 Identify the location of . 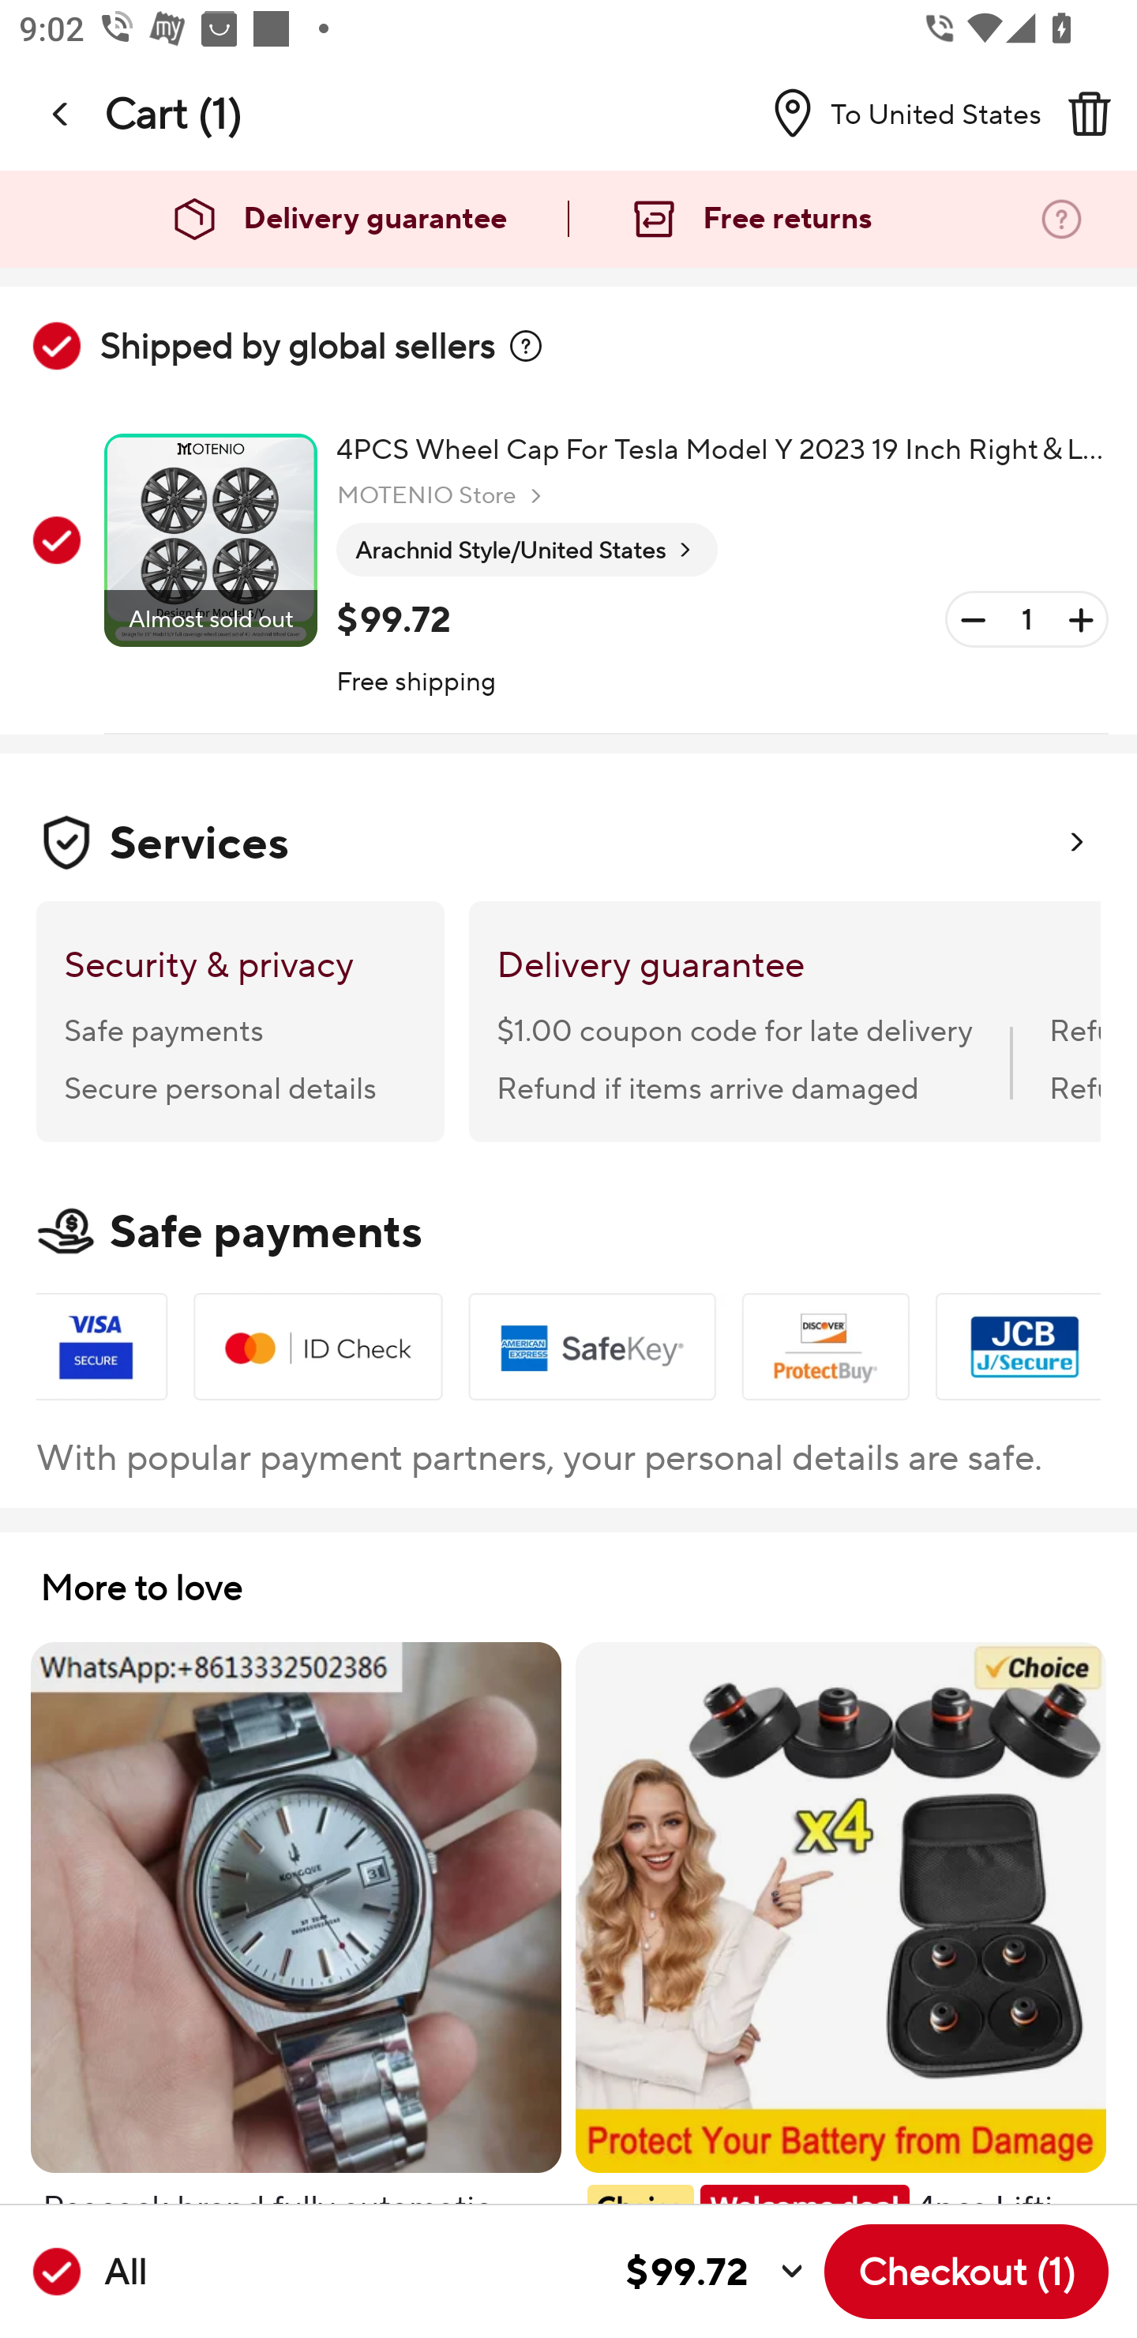
(62, 113).